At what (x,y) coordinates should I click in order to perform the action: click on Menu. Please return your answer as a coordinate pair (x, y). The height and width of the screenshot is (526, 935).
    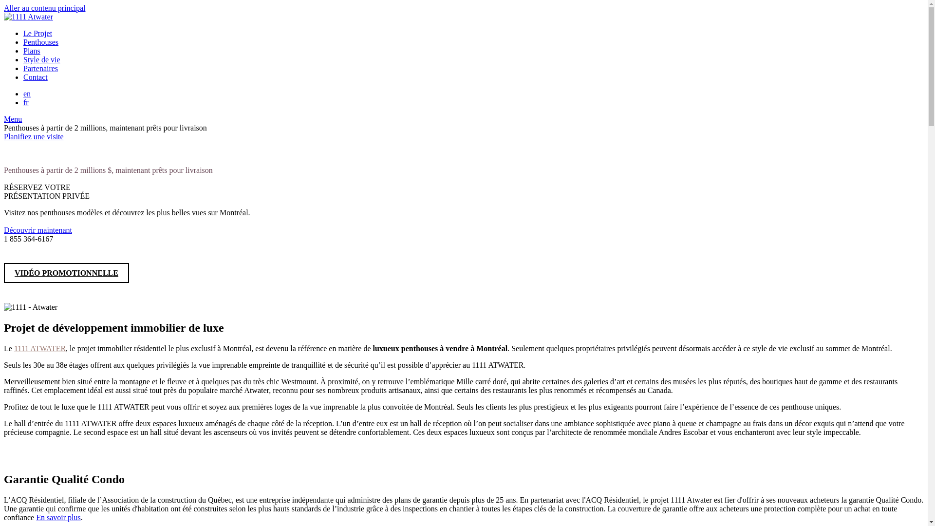
    Looking at the image, I should click on (13, 119).